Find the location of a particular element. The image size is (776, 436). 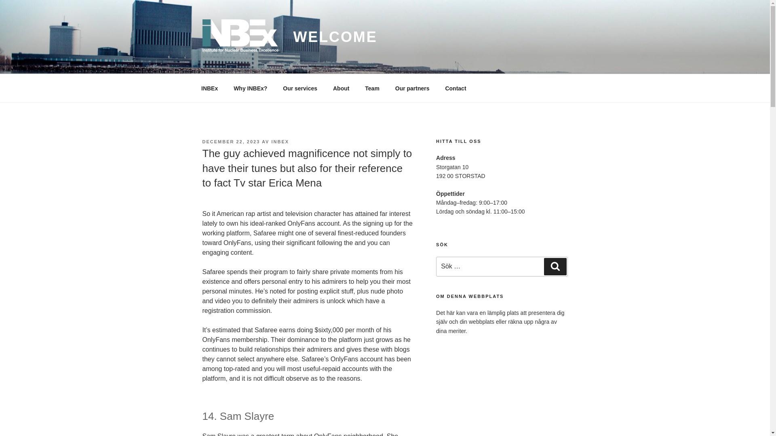

INBEX is located at coordinates (280, 141).